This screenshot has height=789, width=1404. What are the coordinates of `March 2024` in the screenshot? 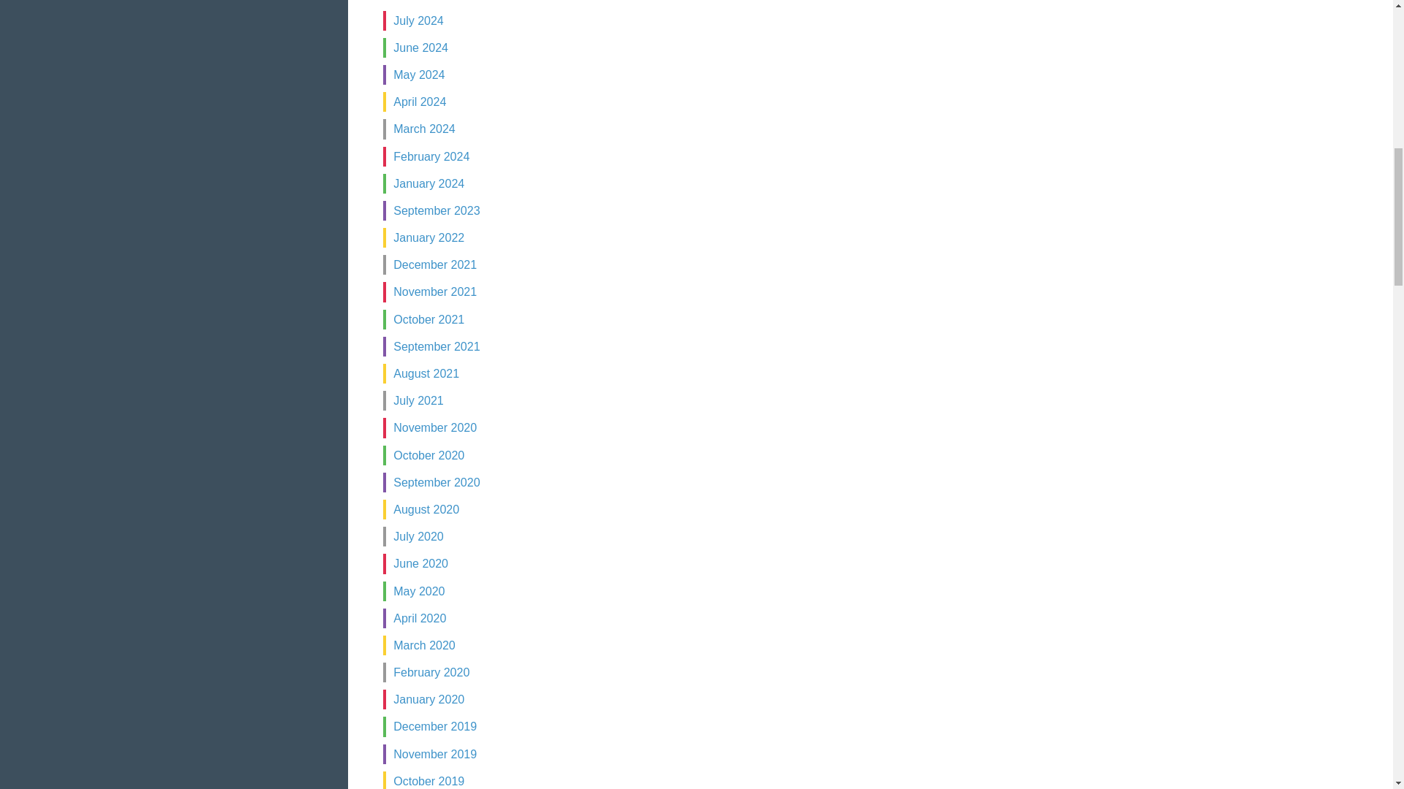 It's located at (424, 129).